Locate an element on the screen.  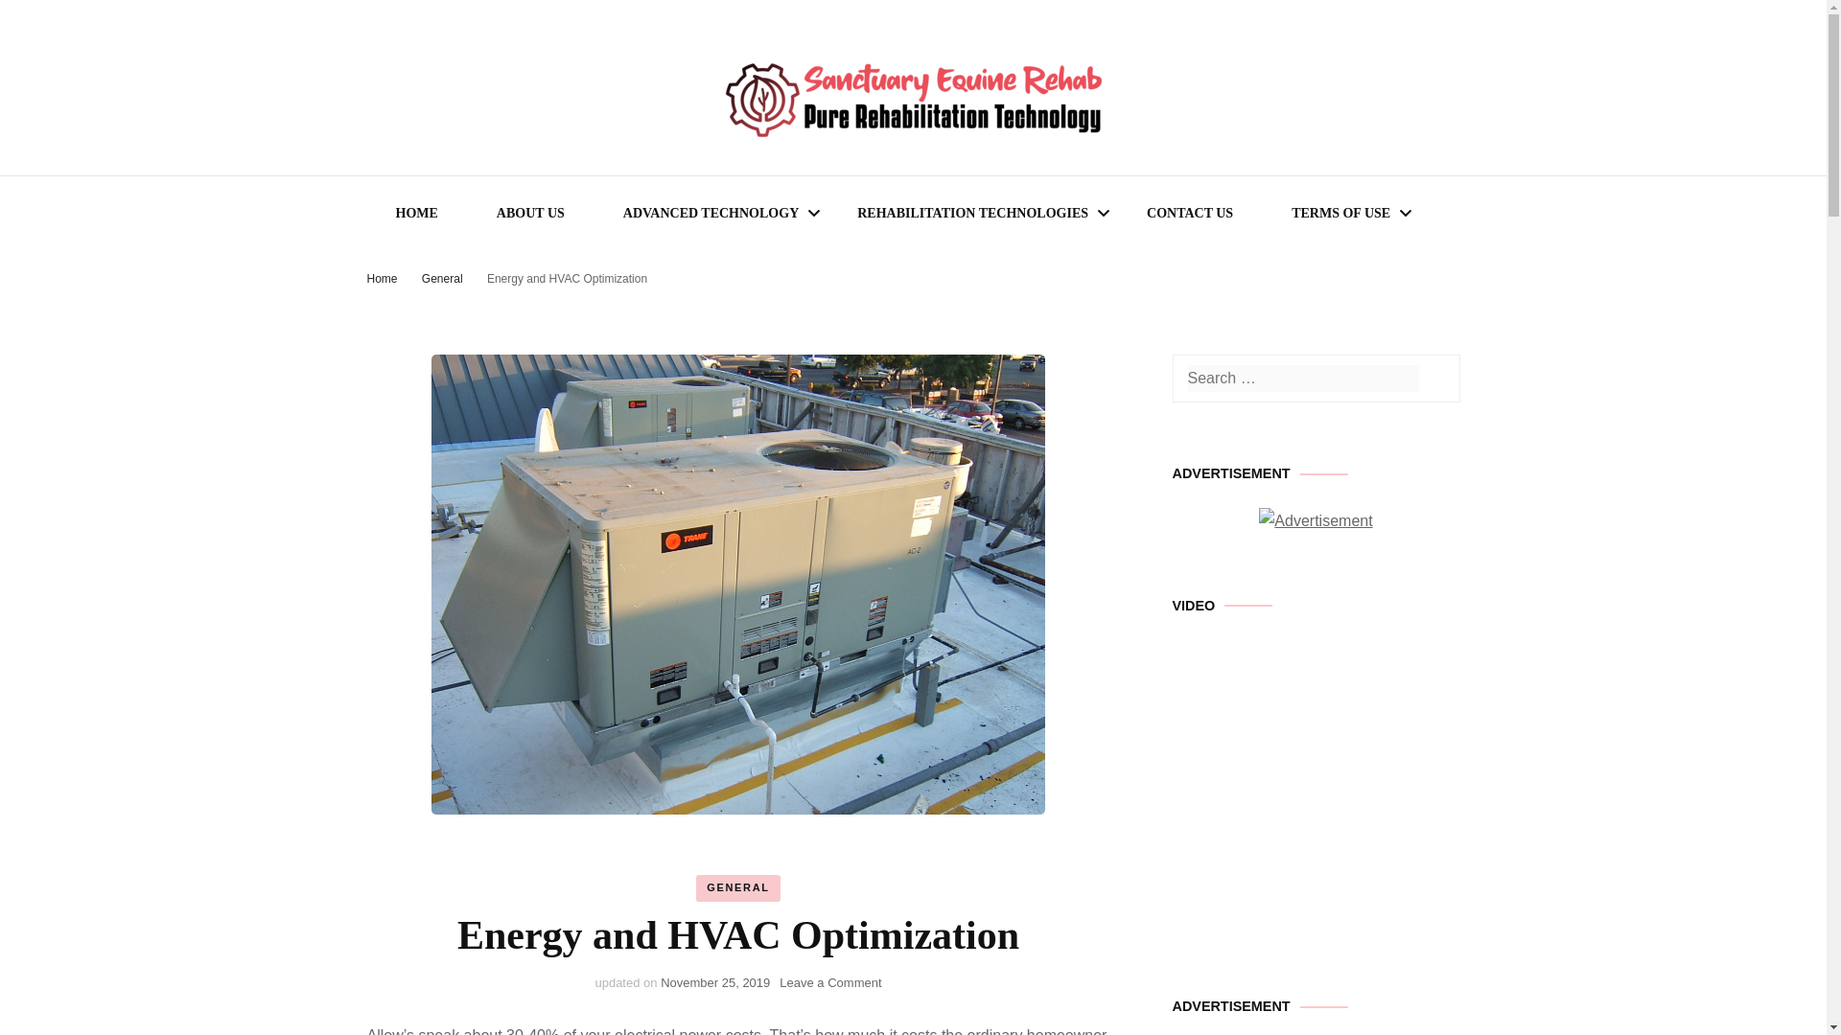
HOME is located at coordinates (416, 213).